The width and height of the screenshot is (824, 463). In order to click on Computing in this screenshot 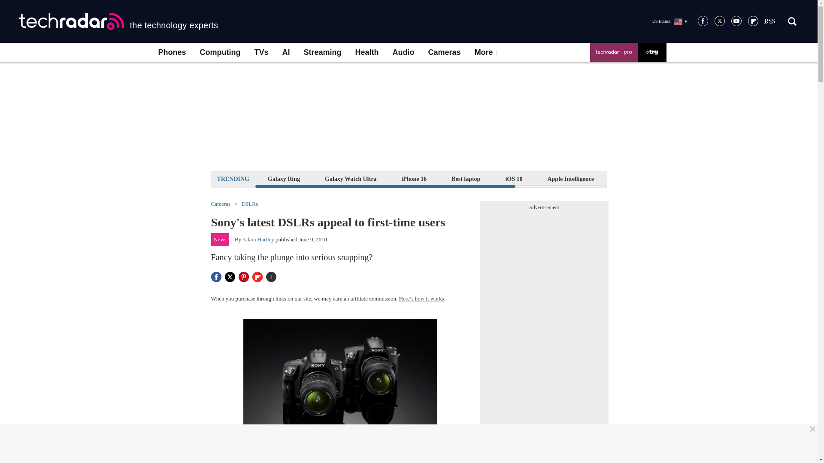, I will do `click(220, 52)`.